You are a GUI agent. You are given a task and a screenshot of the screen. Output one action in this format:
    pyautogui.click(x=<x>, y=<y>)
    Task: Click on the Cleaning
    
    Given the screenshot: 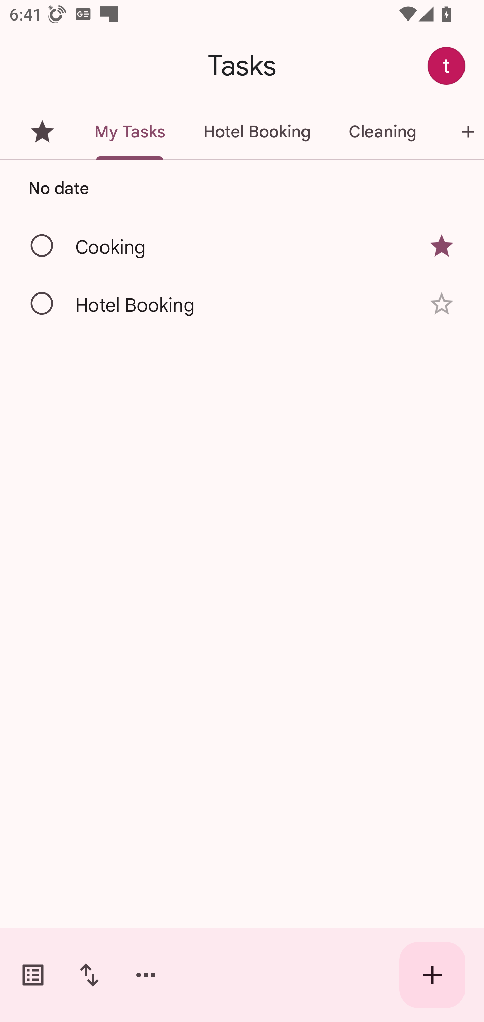 What is the action you would take?
    pyautogui.click(x=382, y=132)
    